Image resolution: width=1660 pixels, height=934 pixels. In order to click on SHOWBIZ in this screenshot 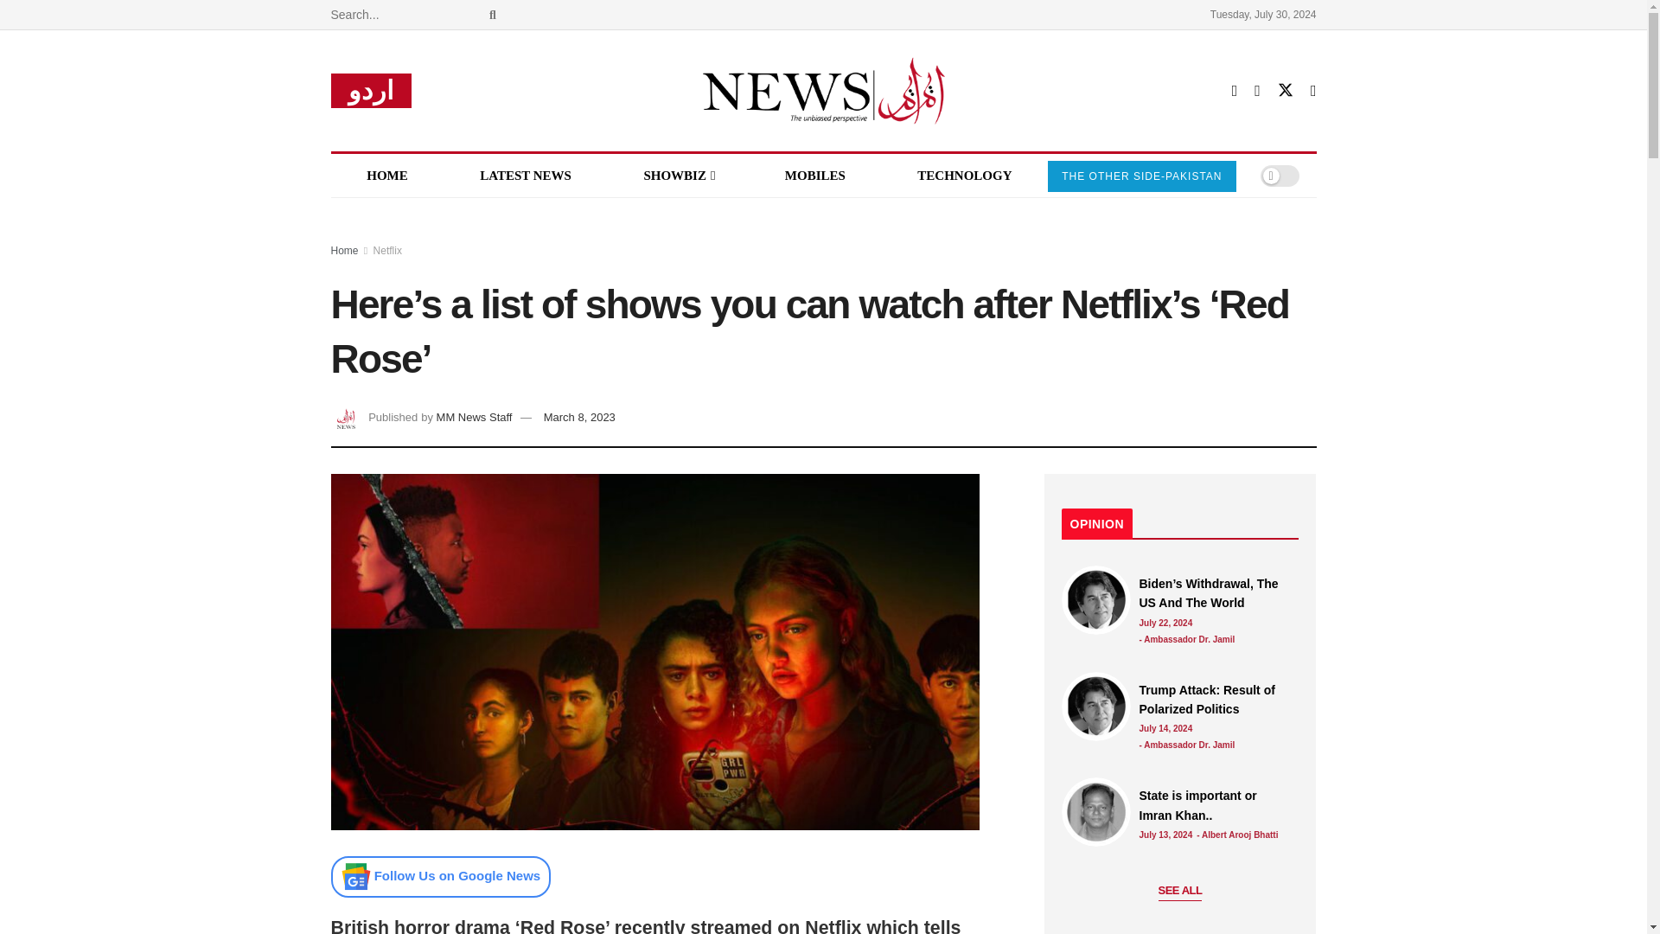, I will do `click(678, 175)`.